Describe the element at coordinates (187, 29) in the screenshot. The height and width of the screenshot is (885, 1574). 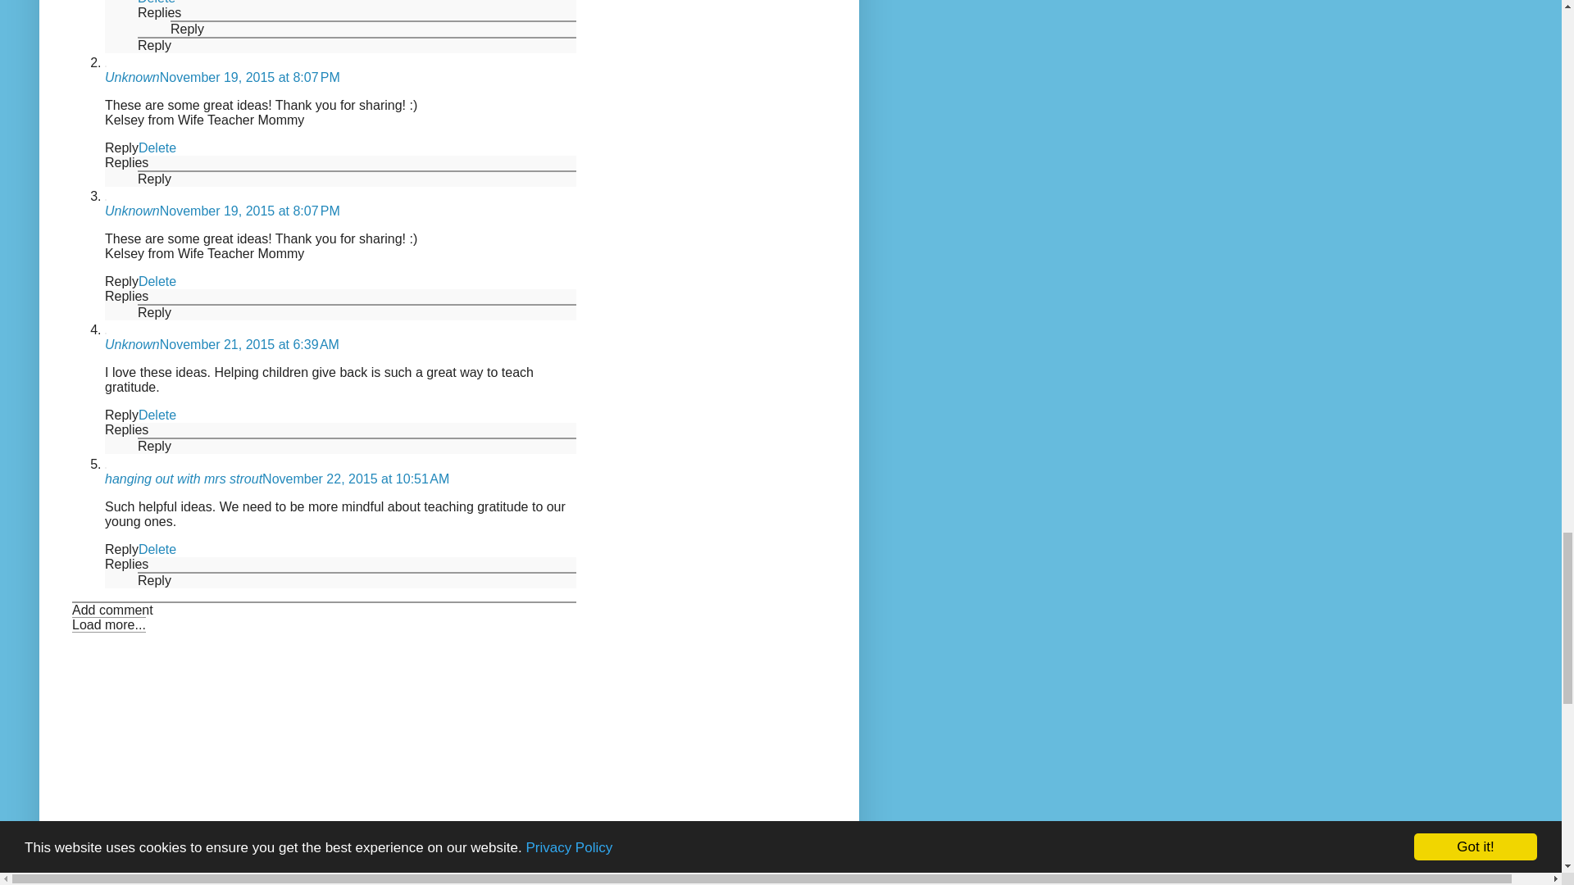
I see `Reply` at that location.